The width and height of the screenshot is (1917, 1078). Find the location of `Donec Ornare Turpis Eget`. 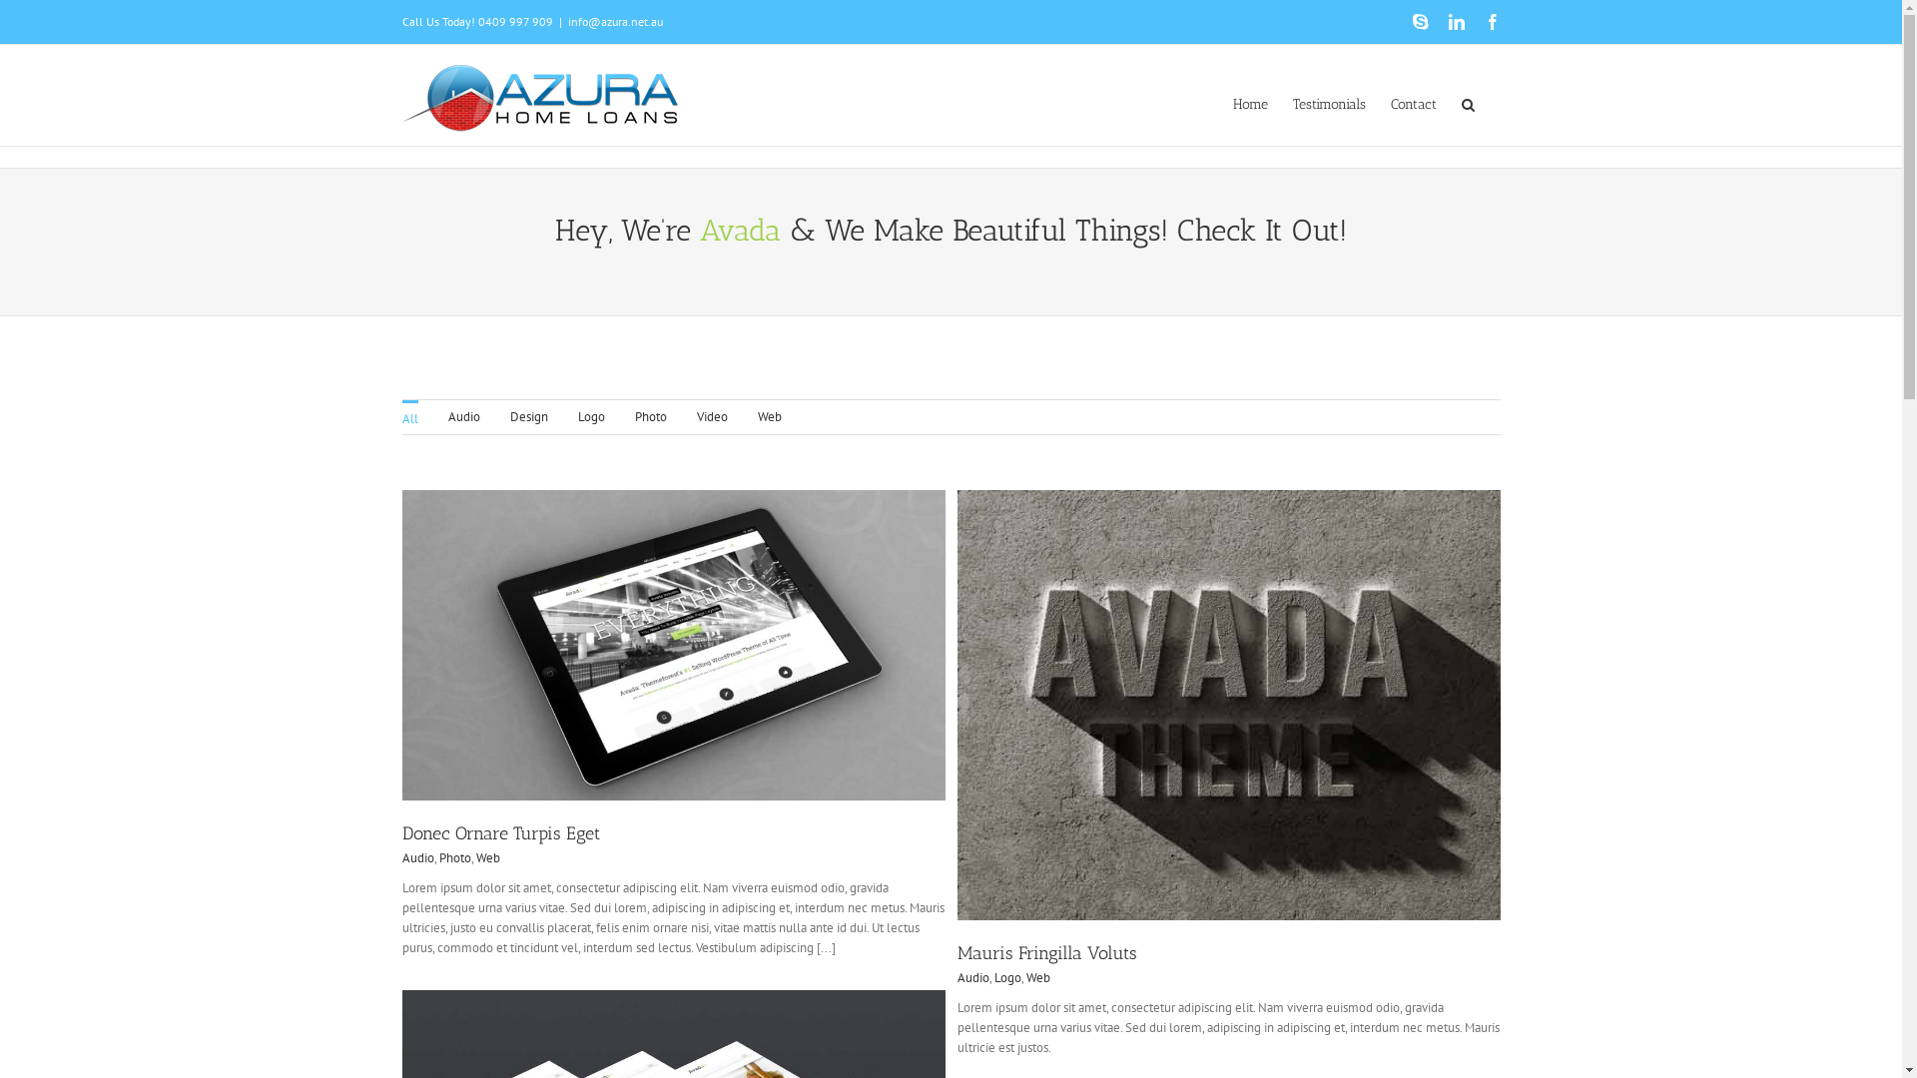

Donec Ornare Turpis Eget is located at coordinates (500, 833).